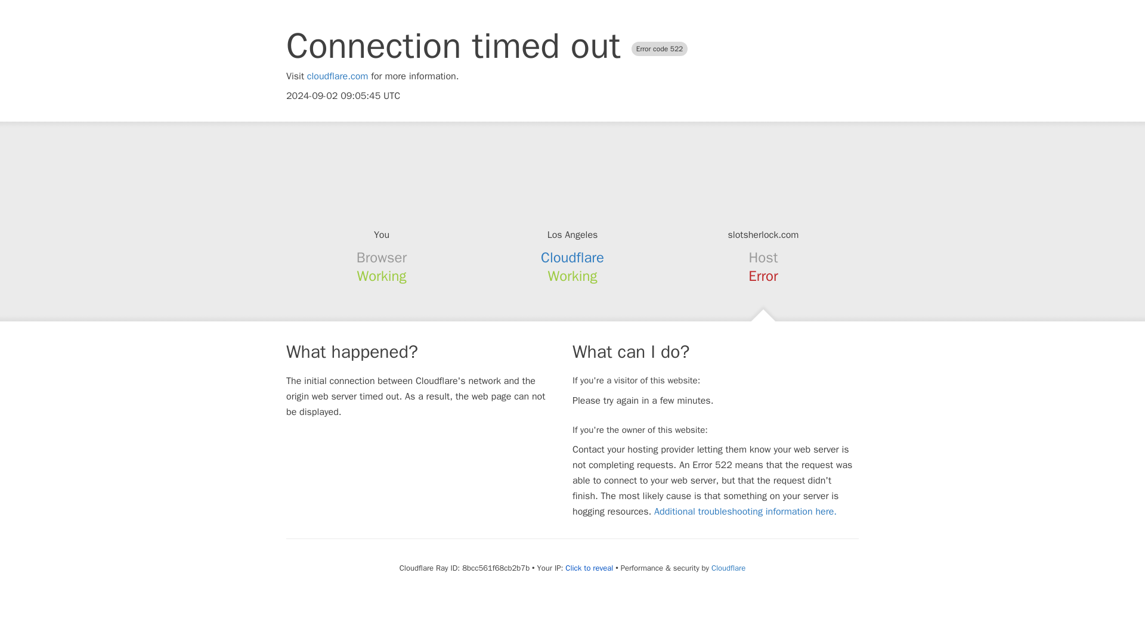 The image size is (1145, 644). What do you see at coordinates (728, 568) in the screenshot?
I see `Cloudflare` at bounding box center [728, 568].